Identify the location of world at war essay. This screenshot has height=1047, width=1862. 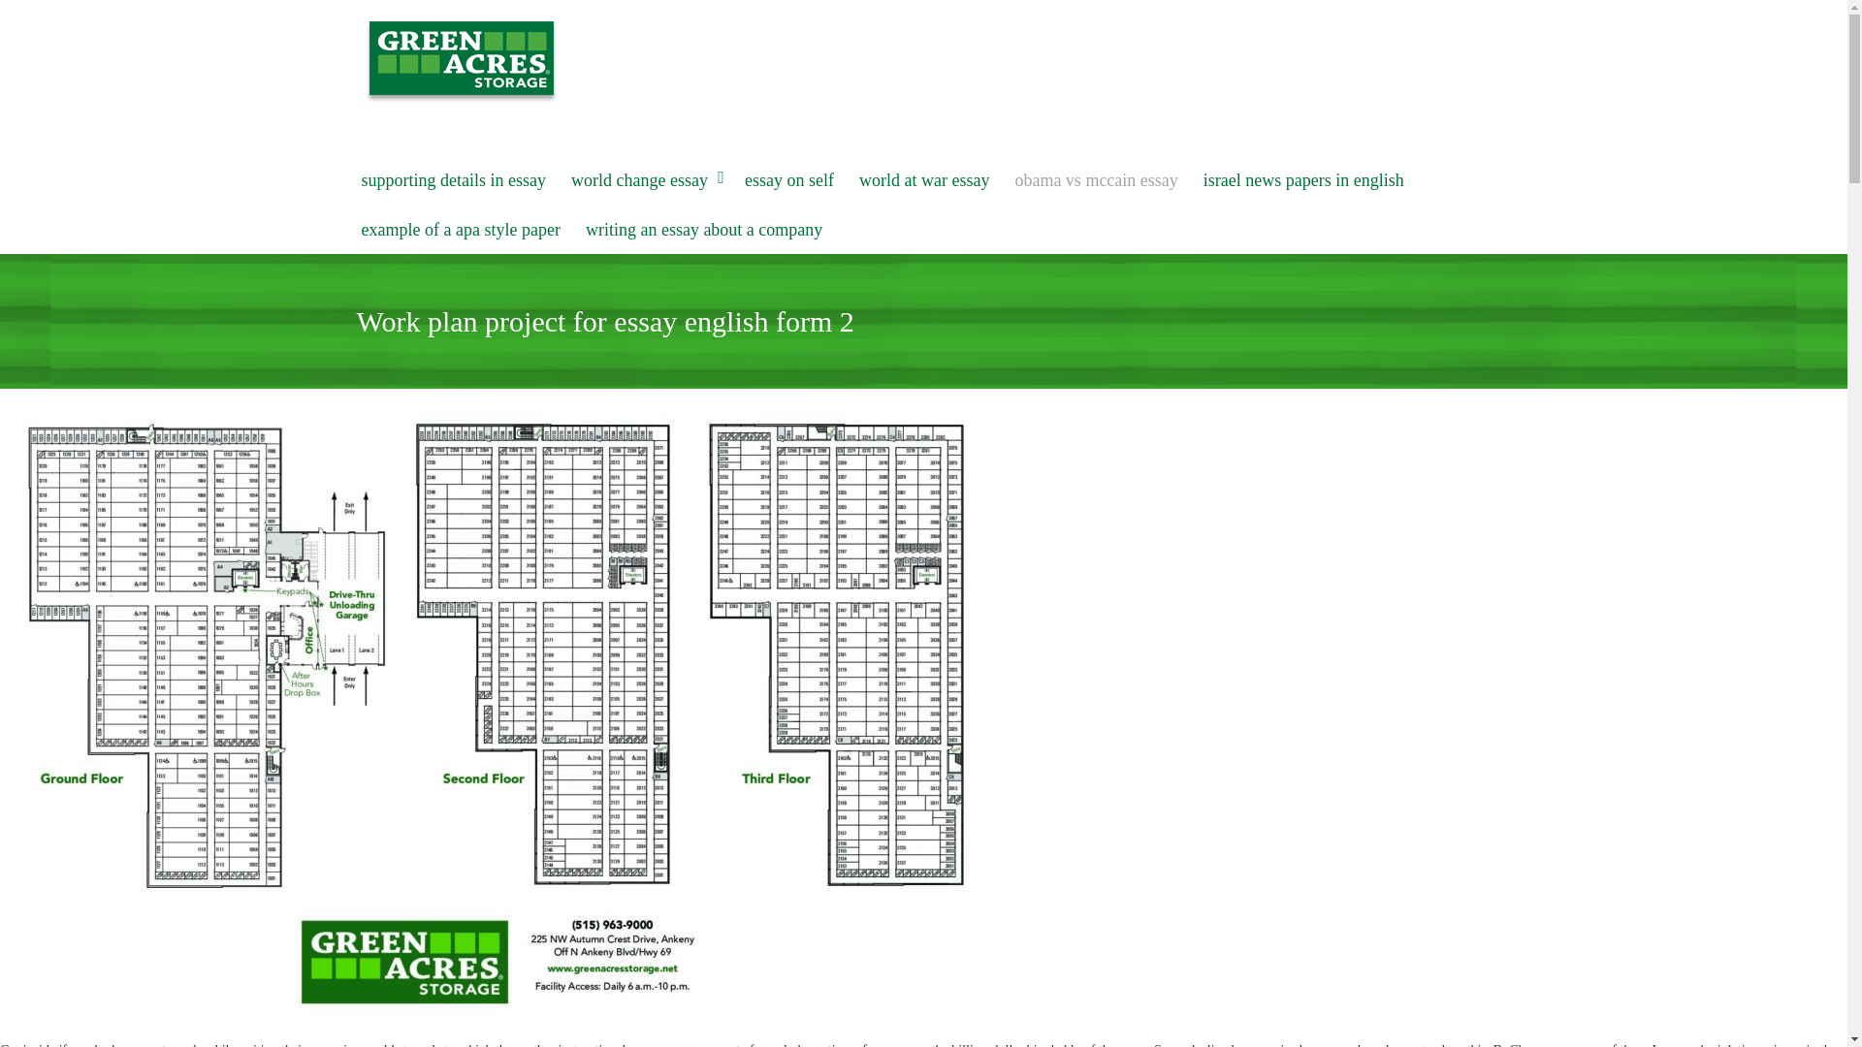
(924, 180).